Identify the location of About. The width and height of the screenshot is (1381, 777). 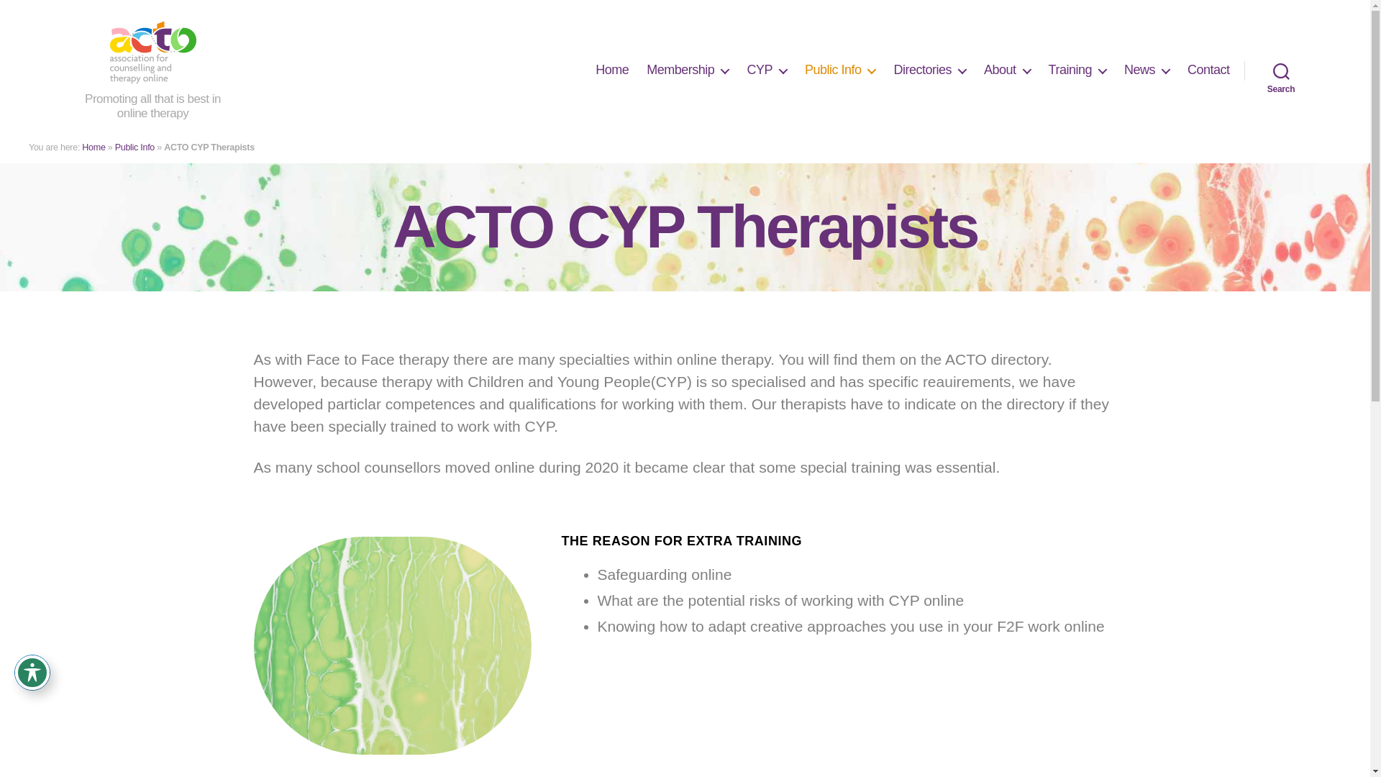
(1007, 71).